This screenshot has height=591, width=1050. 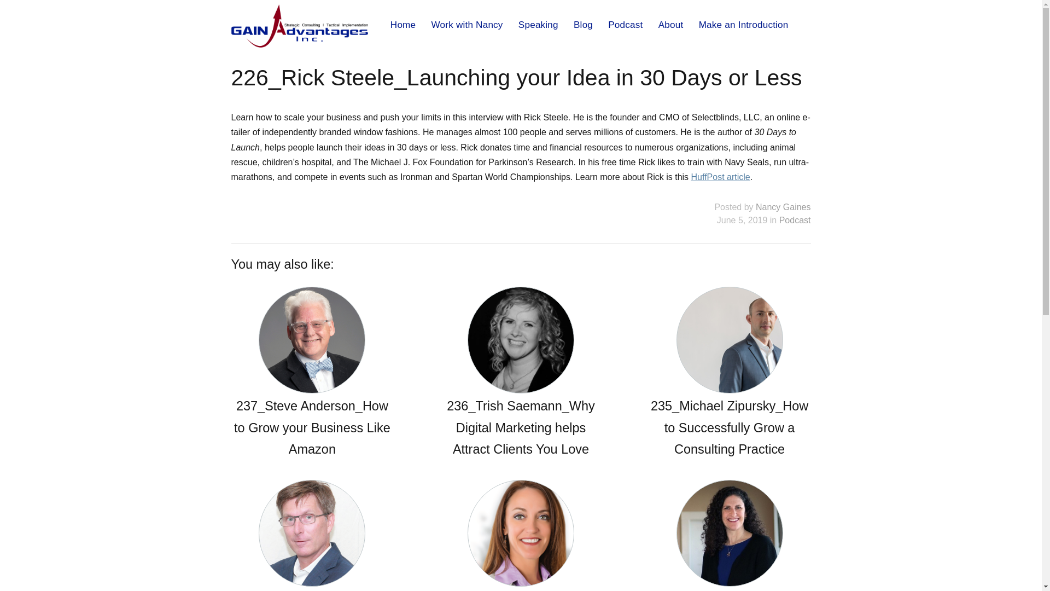 I want to click on Podcast, so click(x=795, y=220).